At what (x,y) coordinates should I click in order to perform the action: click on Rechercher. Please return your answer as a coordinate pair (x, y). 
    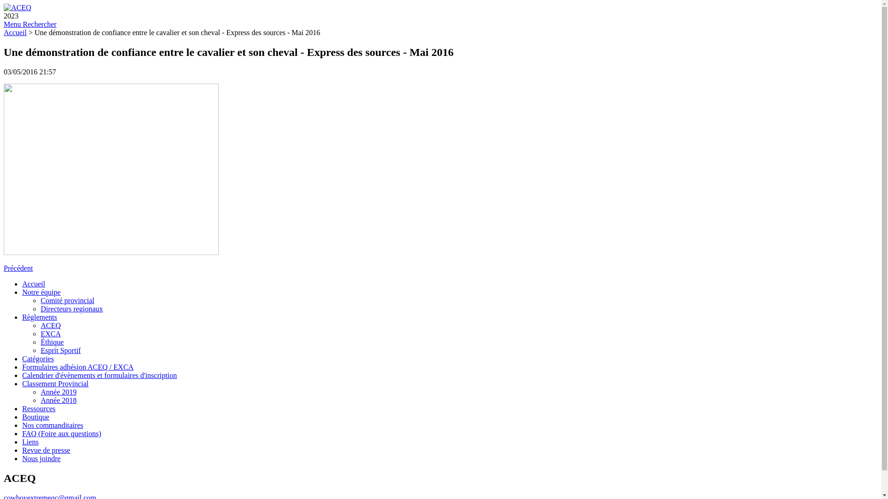
    Looking at the image, I should click on (40, 24).